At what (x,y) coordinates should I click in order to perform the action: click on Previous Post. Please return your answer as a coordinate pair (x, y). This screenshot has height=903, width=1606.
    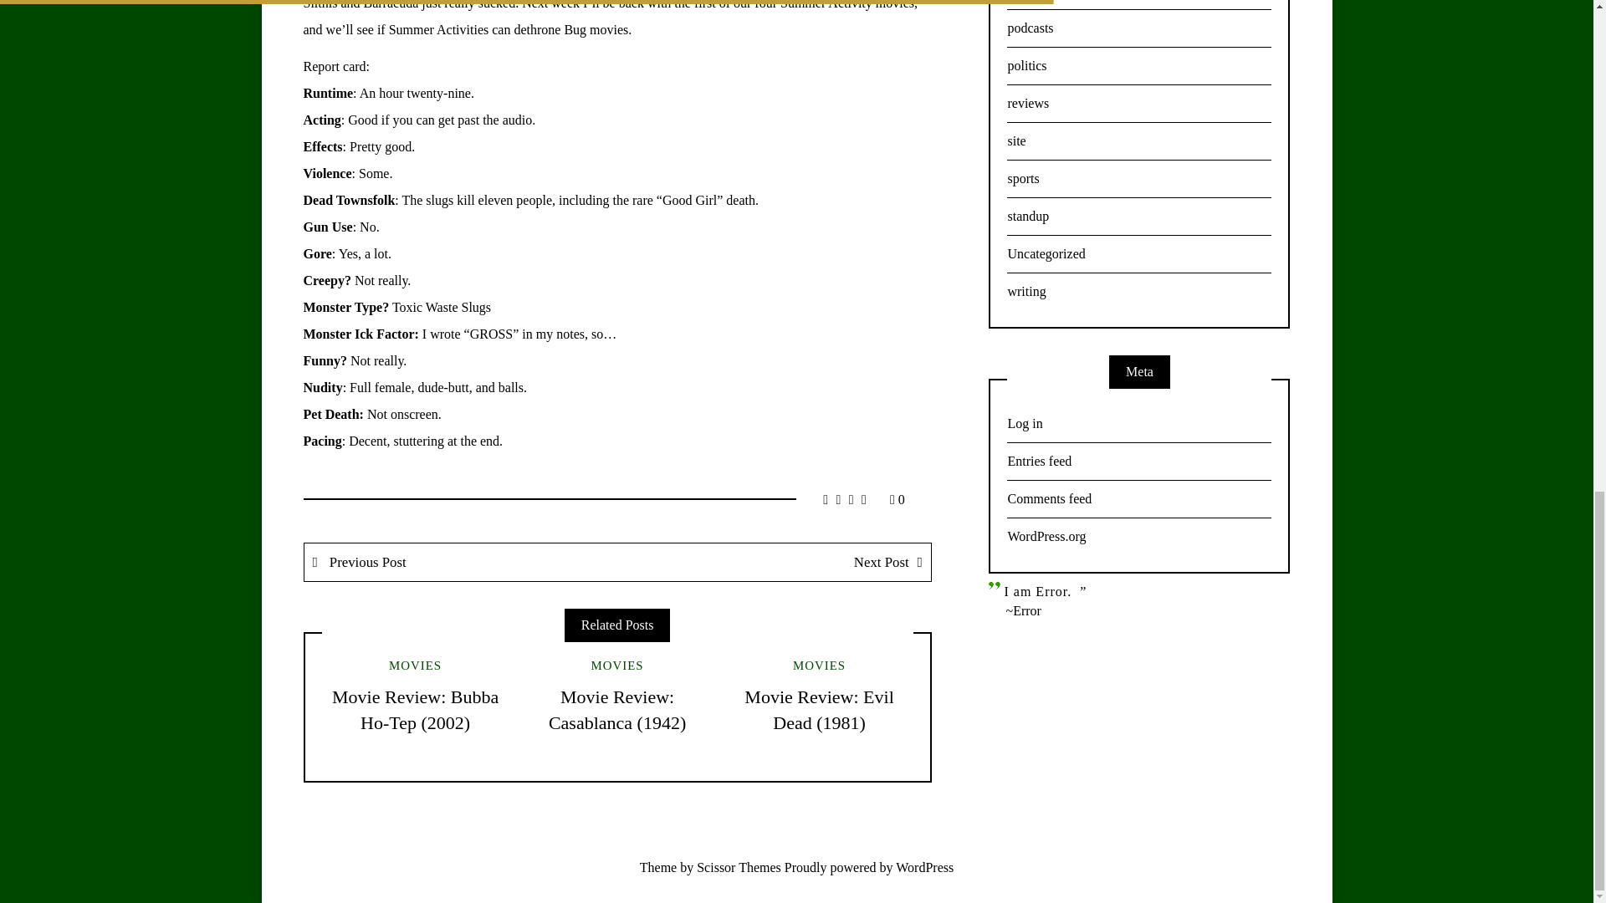
    Looking at the image, I should click on (462, 562).